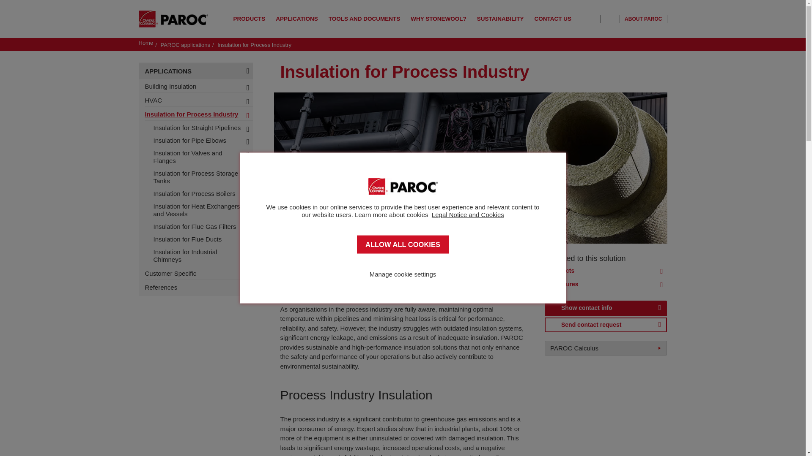 Image resolution: width=812 pixels, height=456 pixels. Describe the element at coordinates (365, 19) in the screenshot. I see `TOOLS AND DOCUMENTS` at that location.